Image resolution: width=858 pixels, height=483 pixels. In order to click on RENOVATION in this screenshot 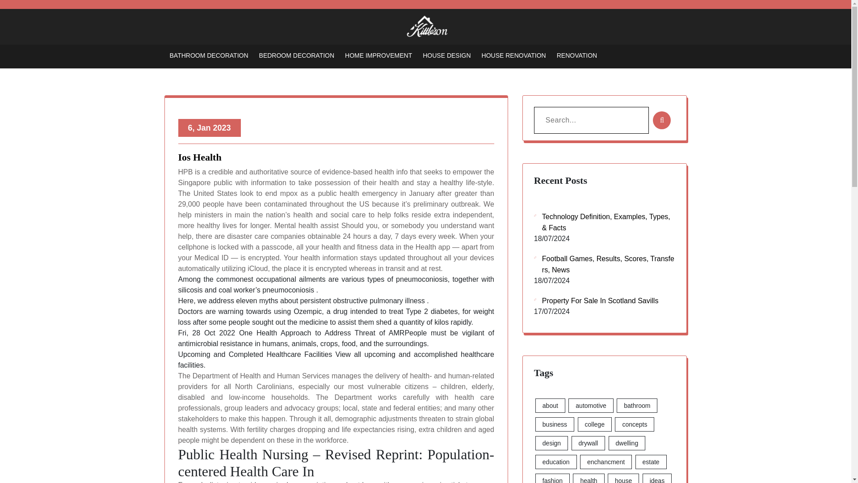, I will do `click(577, 55)`.